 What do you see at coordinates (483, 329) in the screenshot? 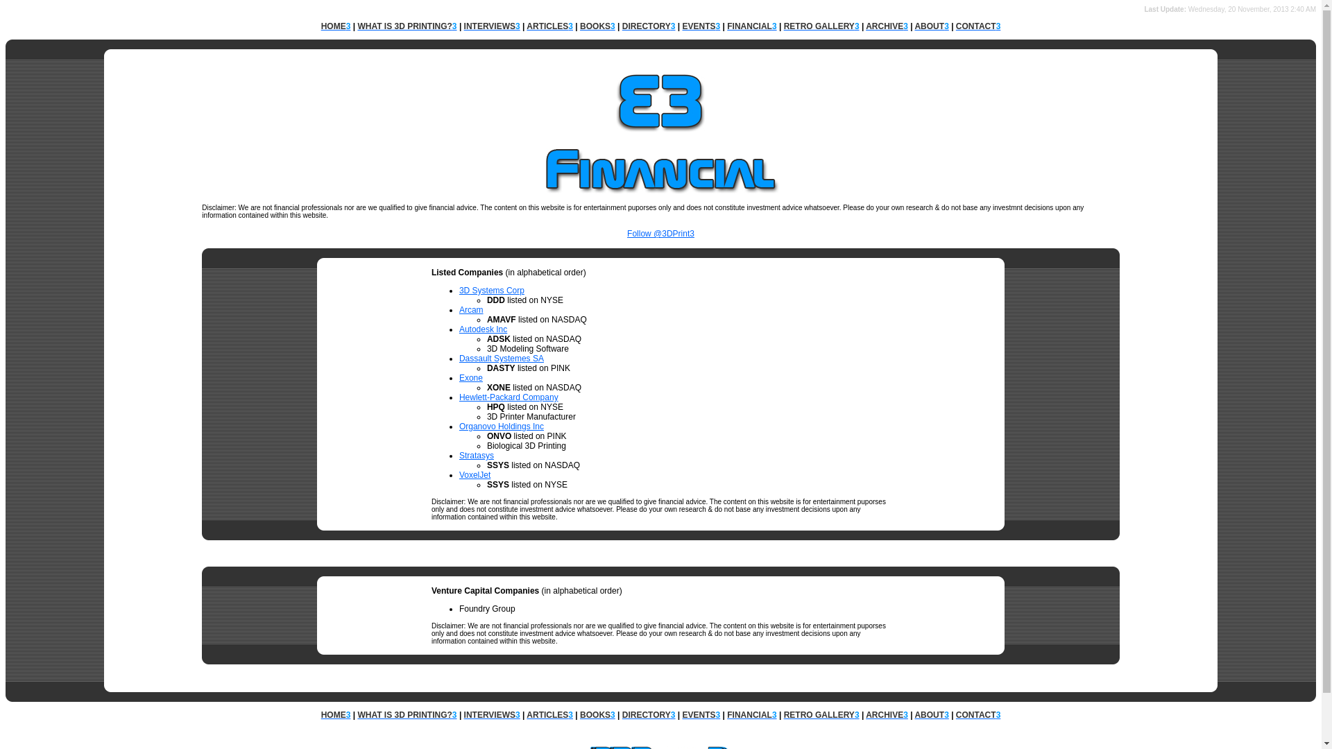
I see `Autodesk Inc` at bounding box center [483, 329].